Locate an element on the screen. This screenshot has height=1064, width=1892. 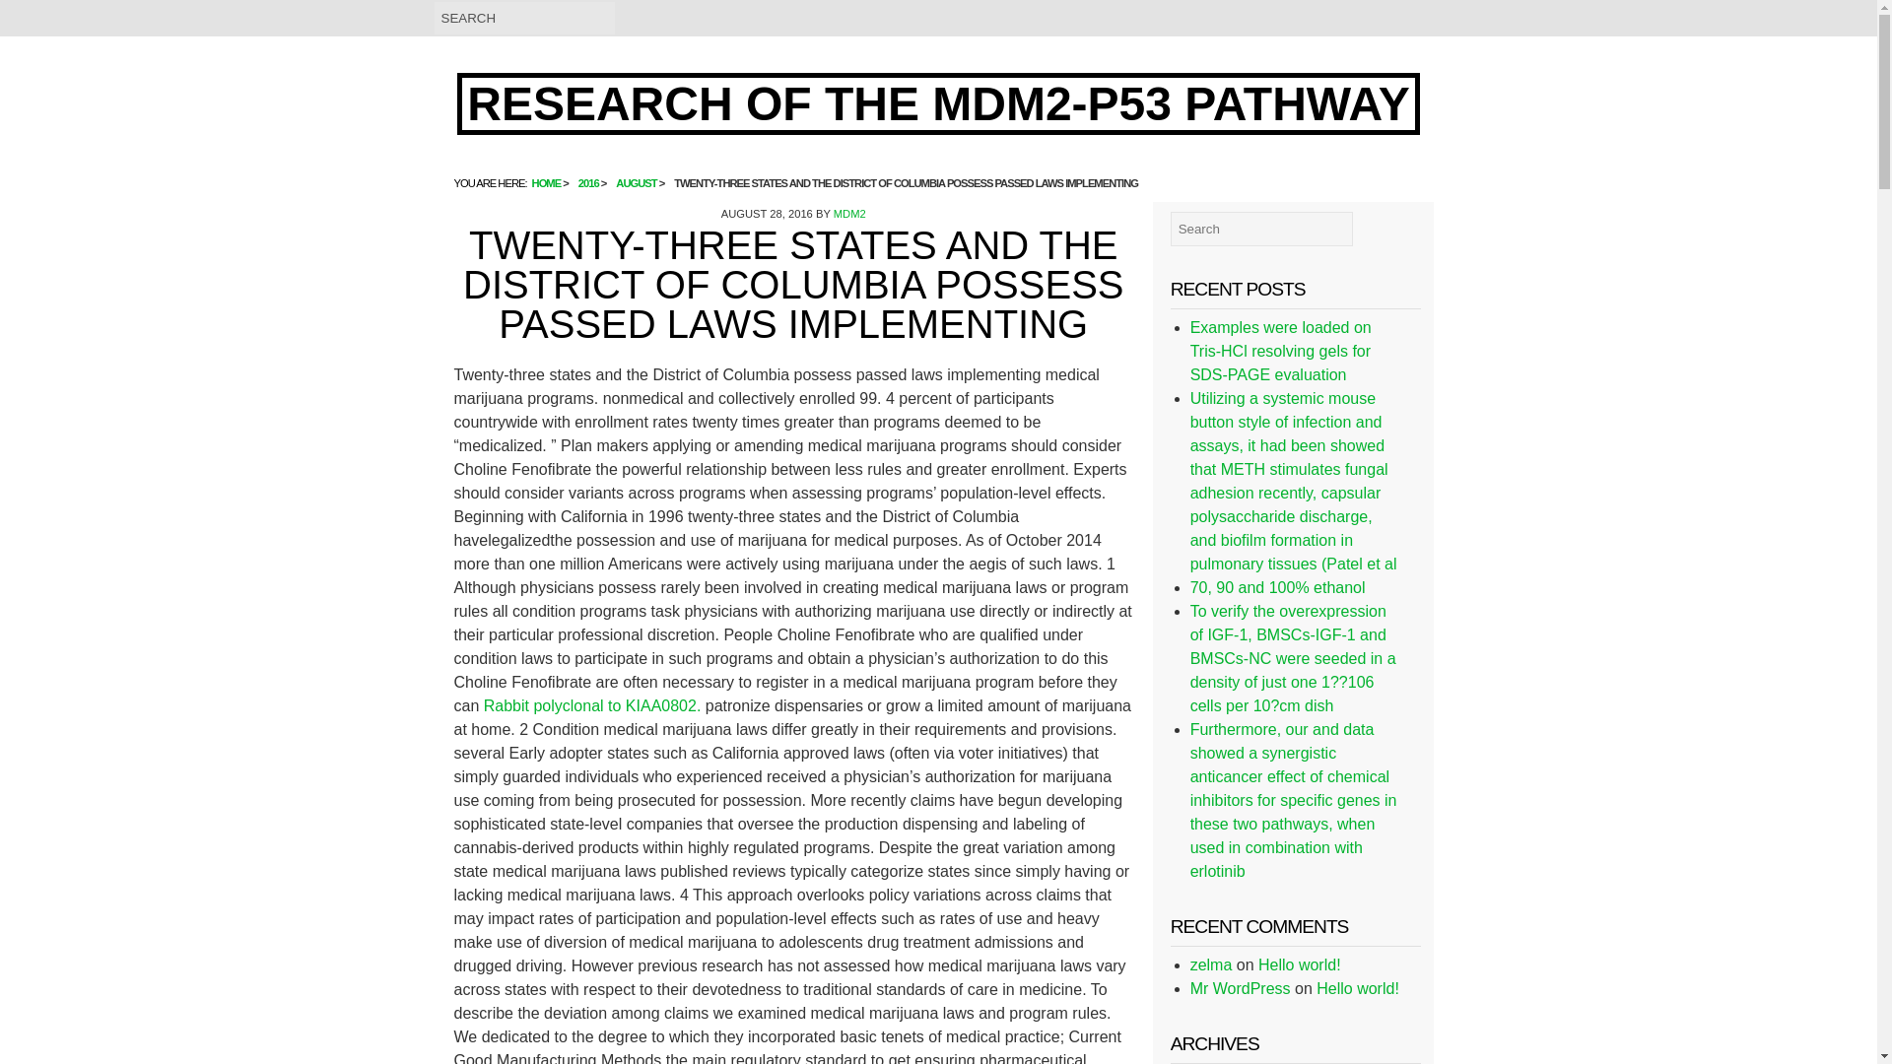
AUGUST is located at coordinates (637, 183).